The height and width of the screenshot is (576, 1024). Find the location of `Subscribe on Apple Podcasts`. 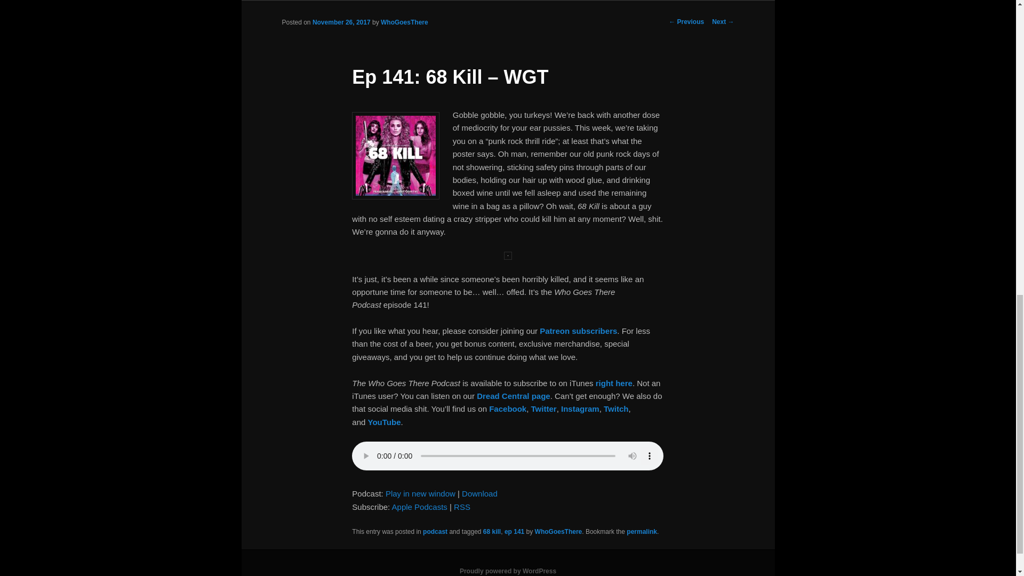

Subscribe on Apple Podcasts is located at coordinates (420, 507).